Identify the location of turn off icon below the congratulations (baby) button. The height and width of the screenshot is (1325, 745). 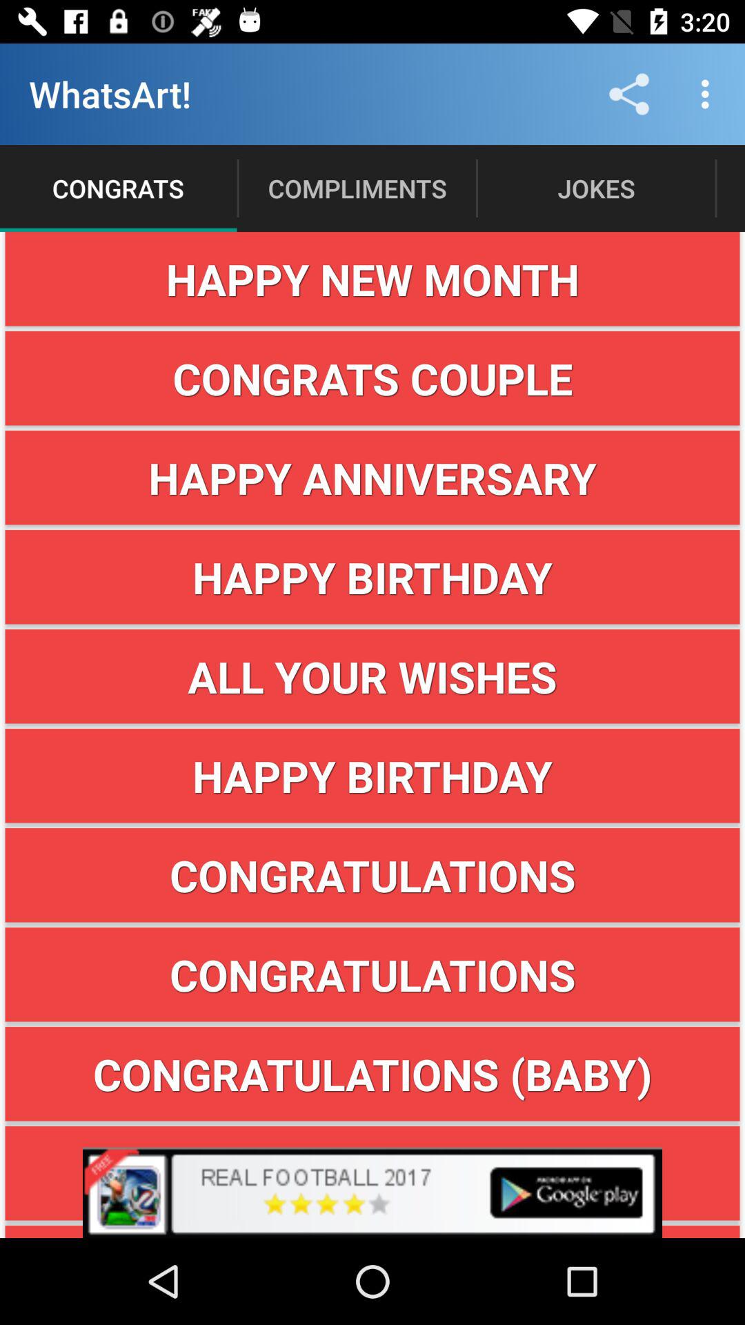
(372, 1192).